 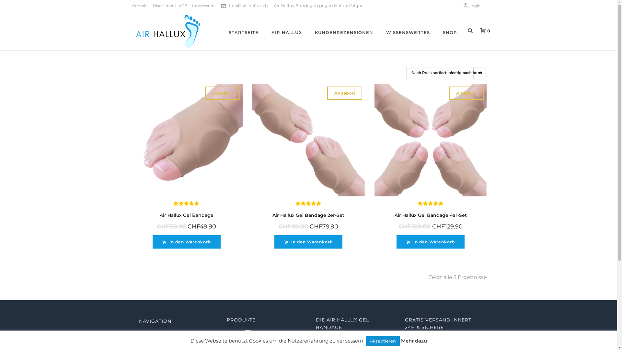 What do you see at coordinates (471, 6) in the screenshot?
I see `Login` at bounding box center [471, 6].